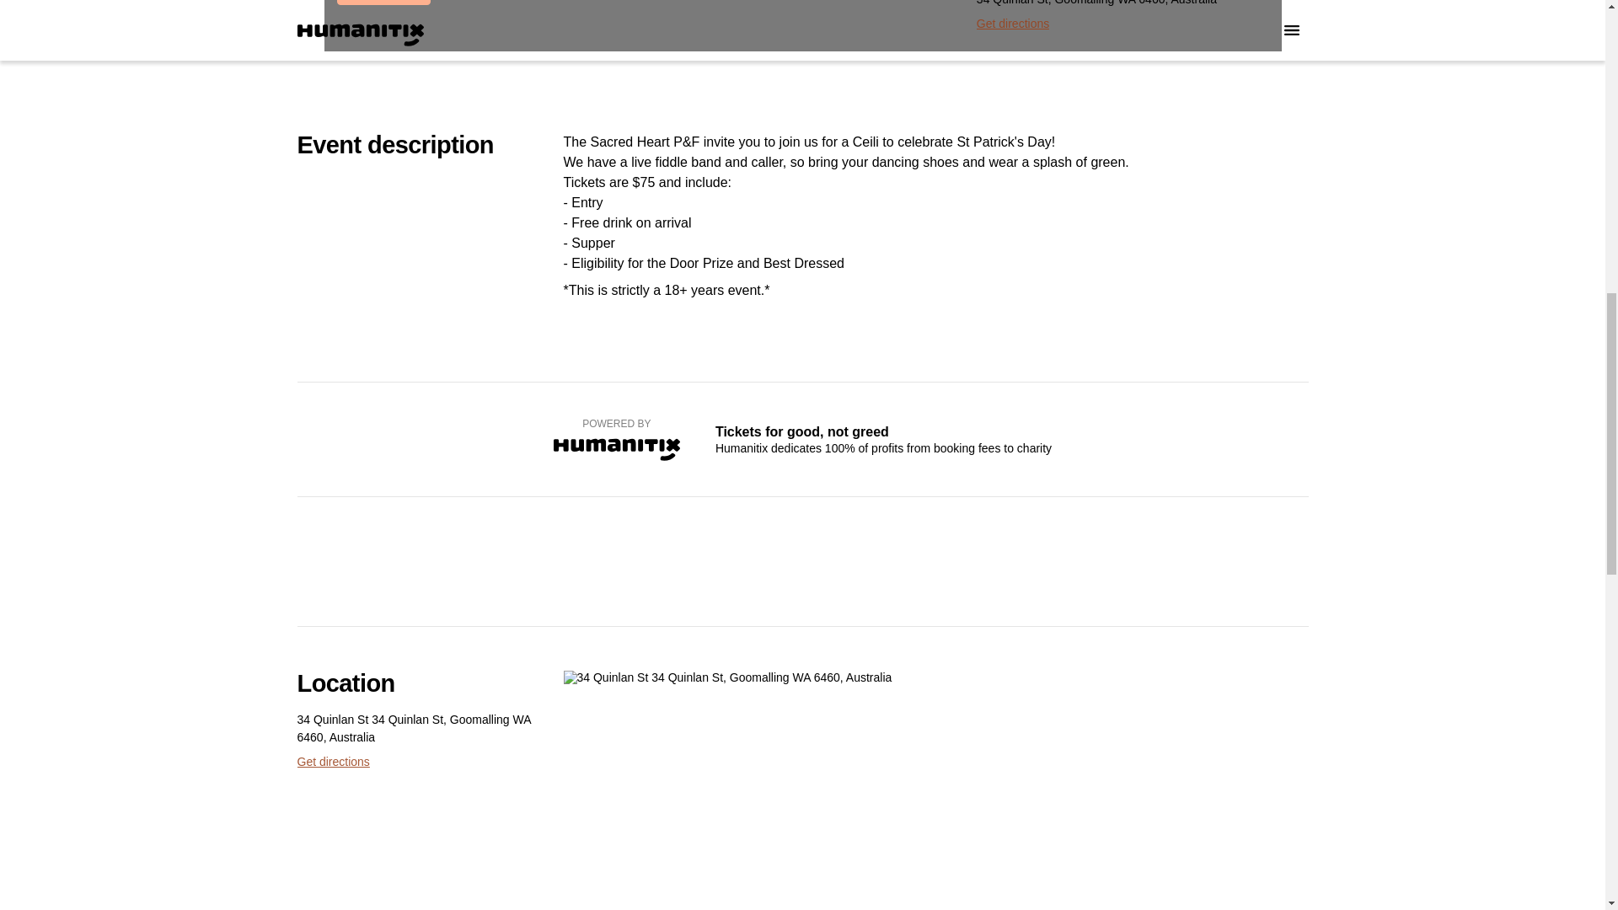 This screenshot has height=910, width=1618. What do you see at coordinates (463, 3) in the screenshot?
I see `Follow` at bounding box center [463, 3].